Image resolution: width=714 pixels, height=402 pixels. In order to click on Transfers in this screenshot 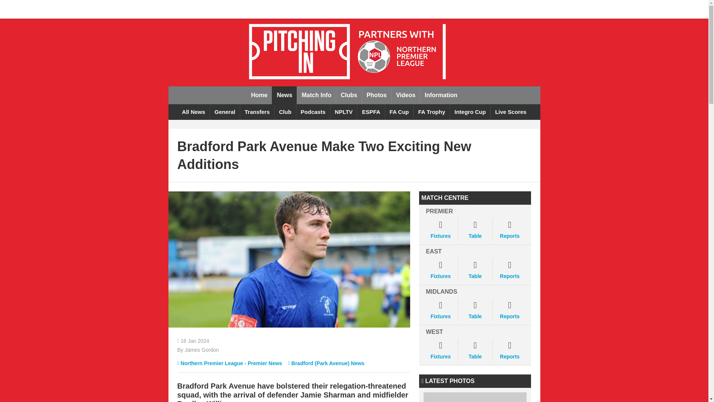, I will do `click(257, 112)`.